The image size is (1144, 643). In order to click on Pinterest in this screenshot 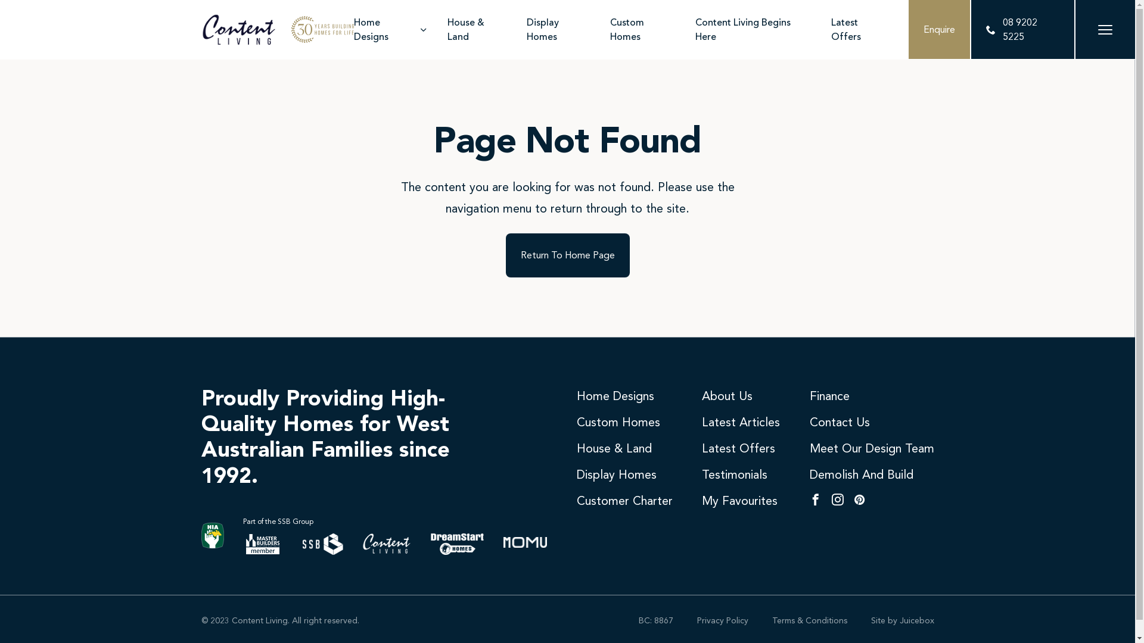, I will do `click(859, 501)`.